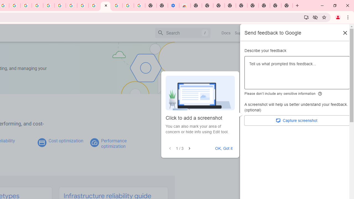 The image size is (354, 199). What do you see at coordinates (128, 6) in the screenshot?
I see `Google Account Help` at bounding box center [128, 6].